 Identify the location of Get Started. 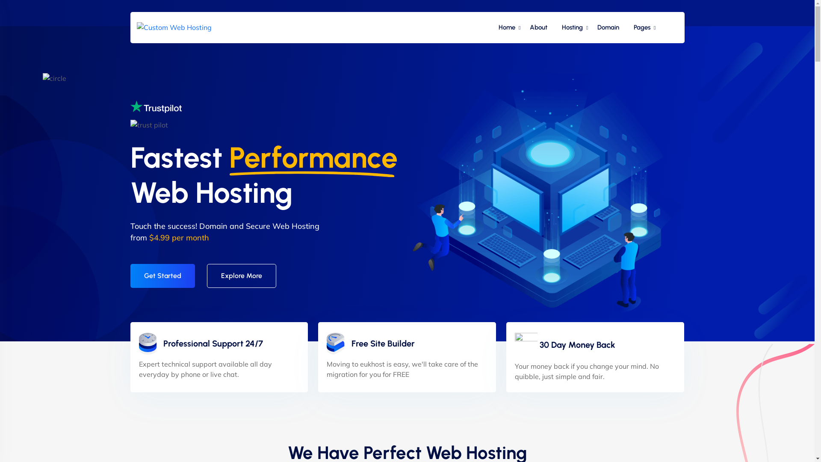
(162, 276).